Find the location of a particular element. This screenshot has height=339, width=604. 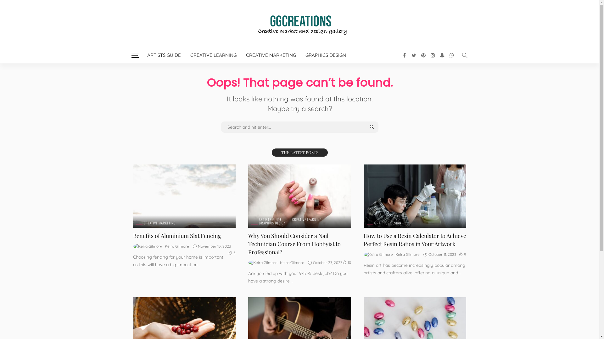

GRAPHICS DESIGN is located at coordinates (384, 223).